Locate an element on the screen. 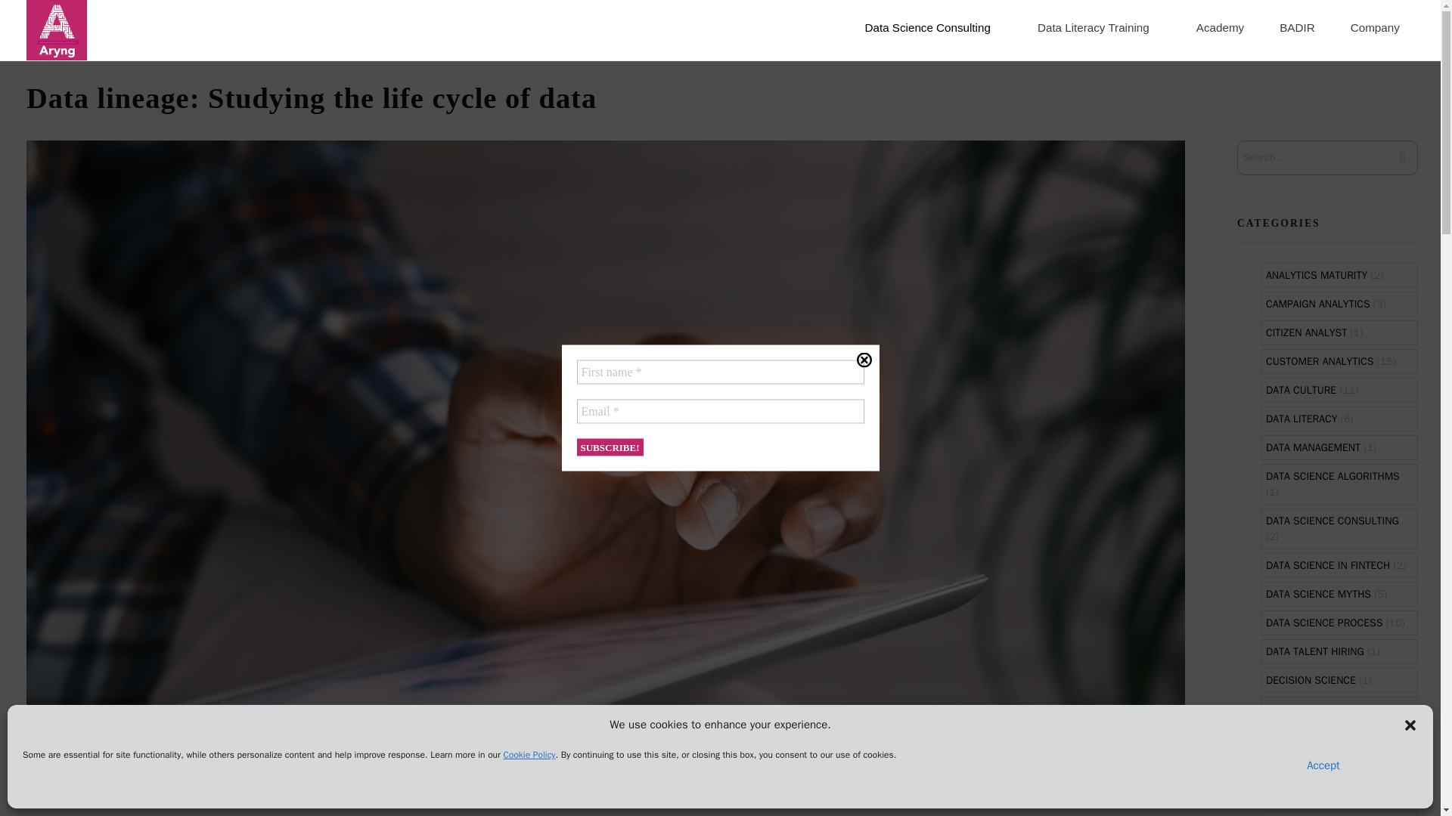  Data Science Consulting is located at coordinates (944, 30).